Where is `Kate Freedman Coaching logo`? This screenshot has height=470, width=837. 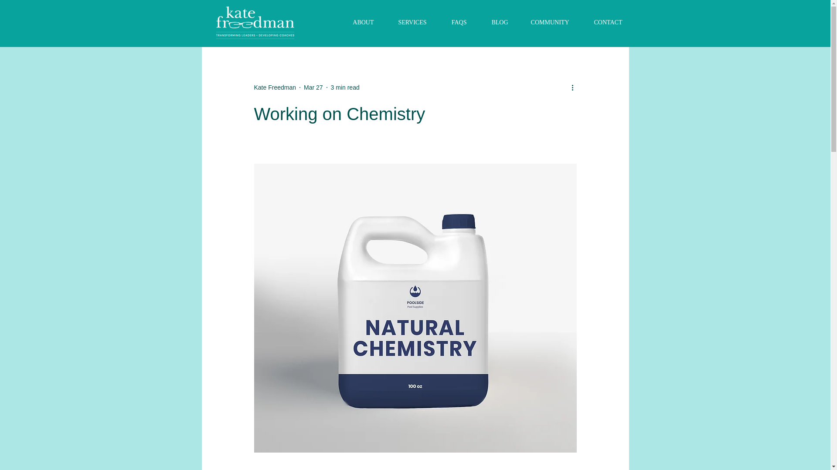
Kate Freedman Coaching logo is located at coordinates (255, 23).